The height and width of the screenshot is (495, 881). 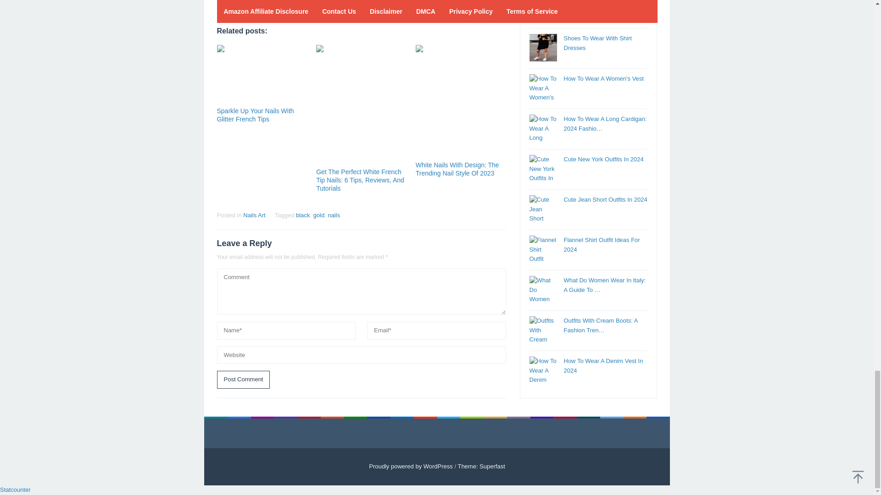 What do you see at coordinates (334, 215) in the screenshot?
I see `nails` at bounding box center [334, 215].